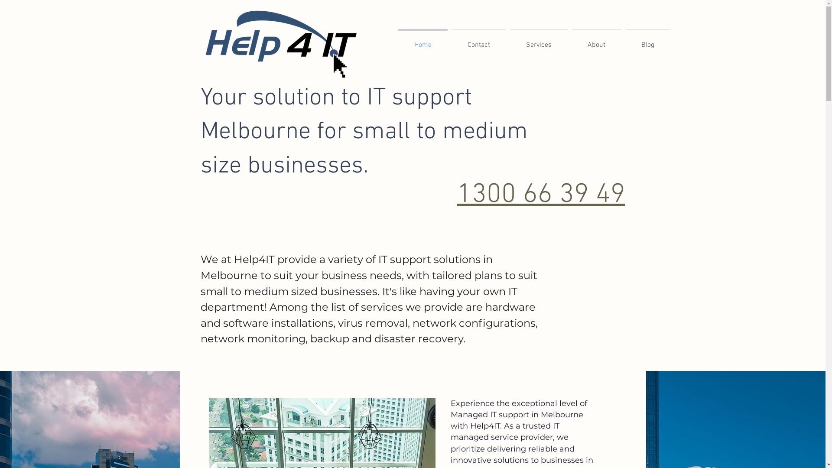 The width and height of the screenshot is (832, 468). What do you see at coordinates (539, 41) in the screenshot?
I see `Services` at bounding box center [539, 41].